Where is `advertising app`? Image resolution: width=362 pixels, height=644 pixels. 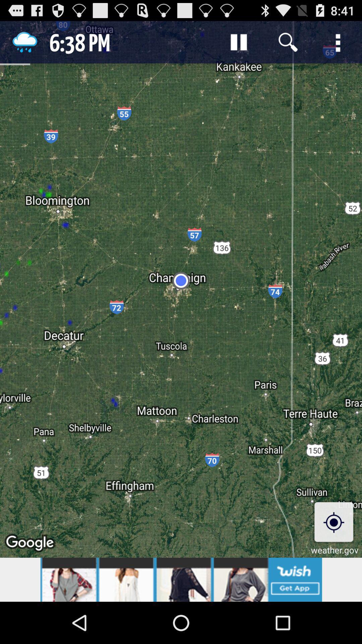 advertising app is located at coordinates (181, 580).